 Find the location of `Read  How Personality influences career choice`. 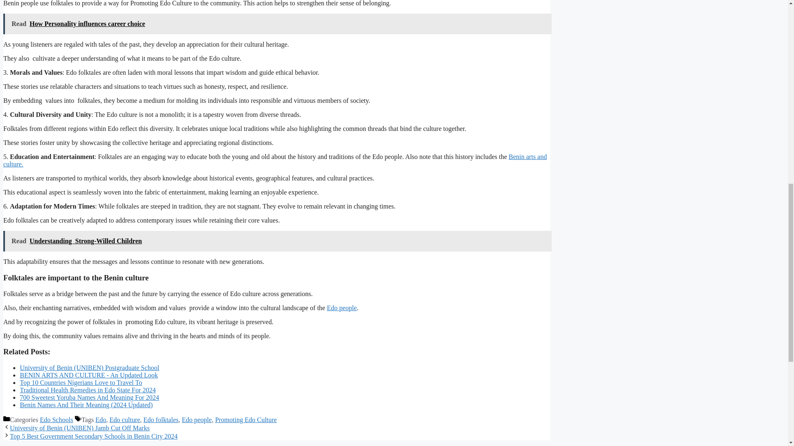

Read  How Personality influences career choice is located at coordinates (277, 24).